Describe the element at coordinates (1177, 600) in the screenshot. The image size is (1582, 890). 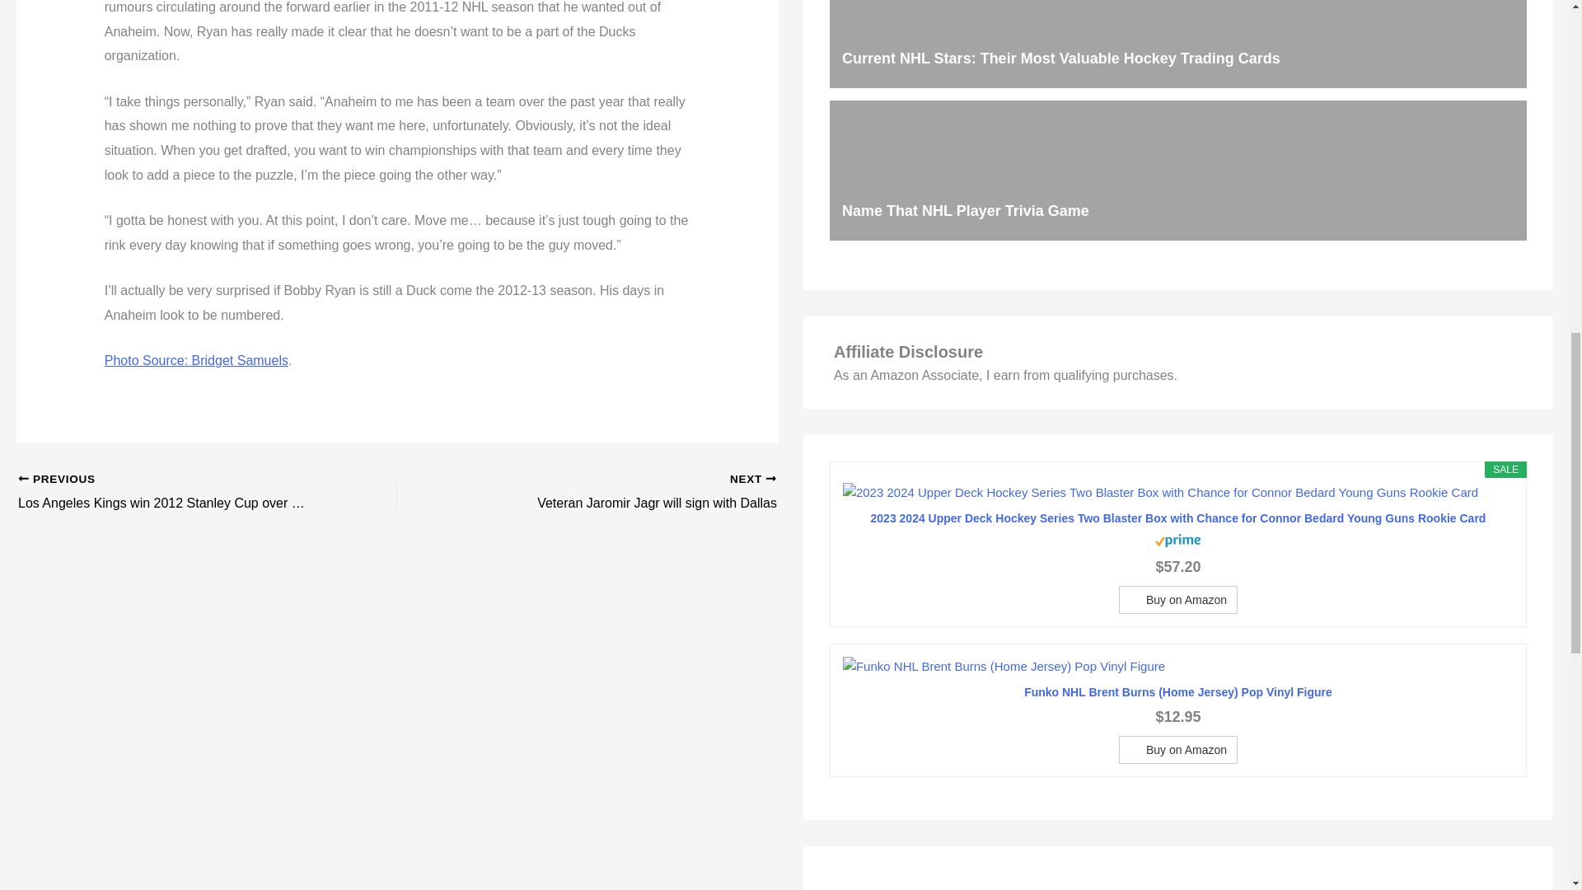
I see `Buy on Amazon` at that location.